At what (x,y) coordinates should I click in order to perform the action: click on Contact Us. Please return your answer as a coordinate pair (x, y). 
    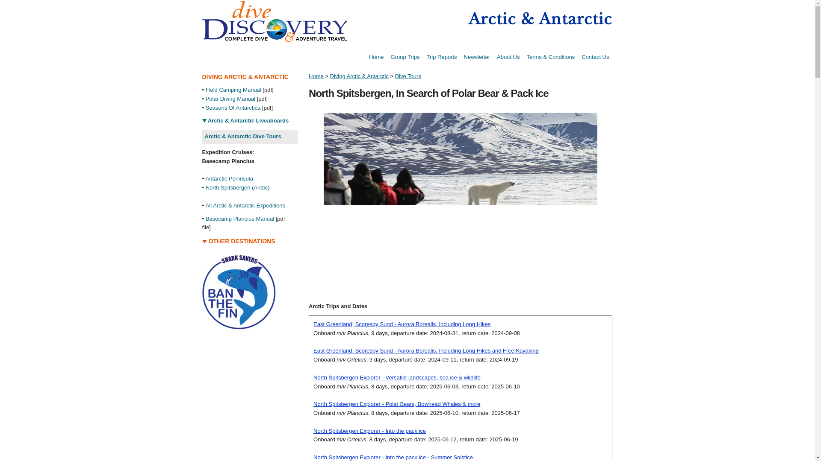
    Looking at the image, I should click on (595, 57).